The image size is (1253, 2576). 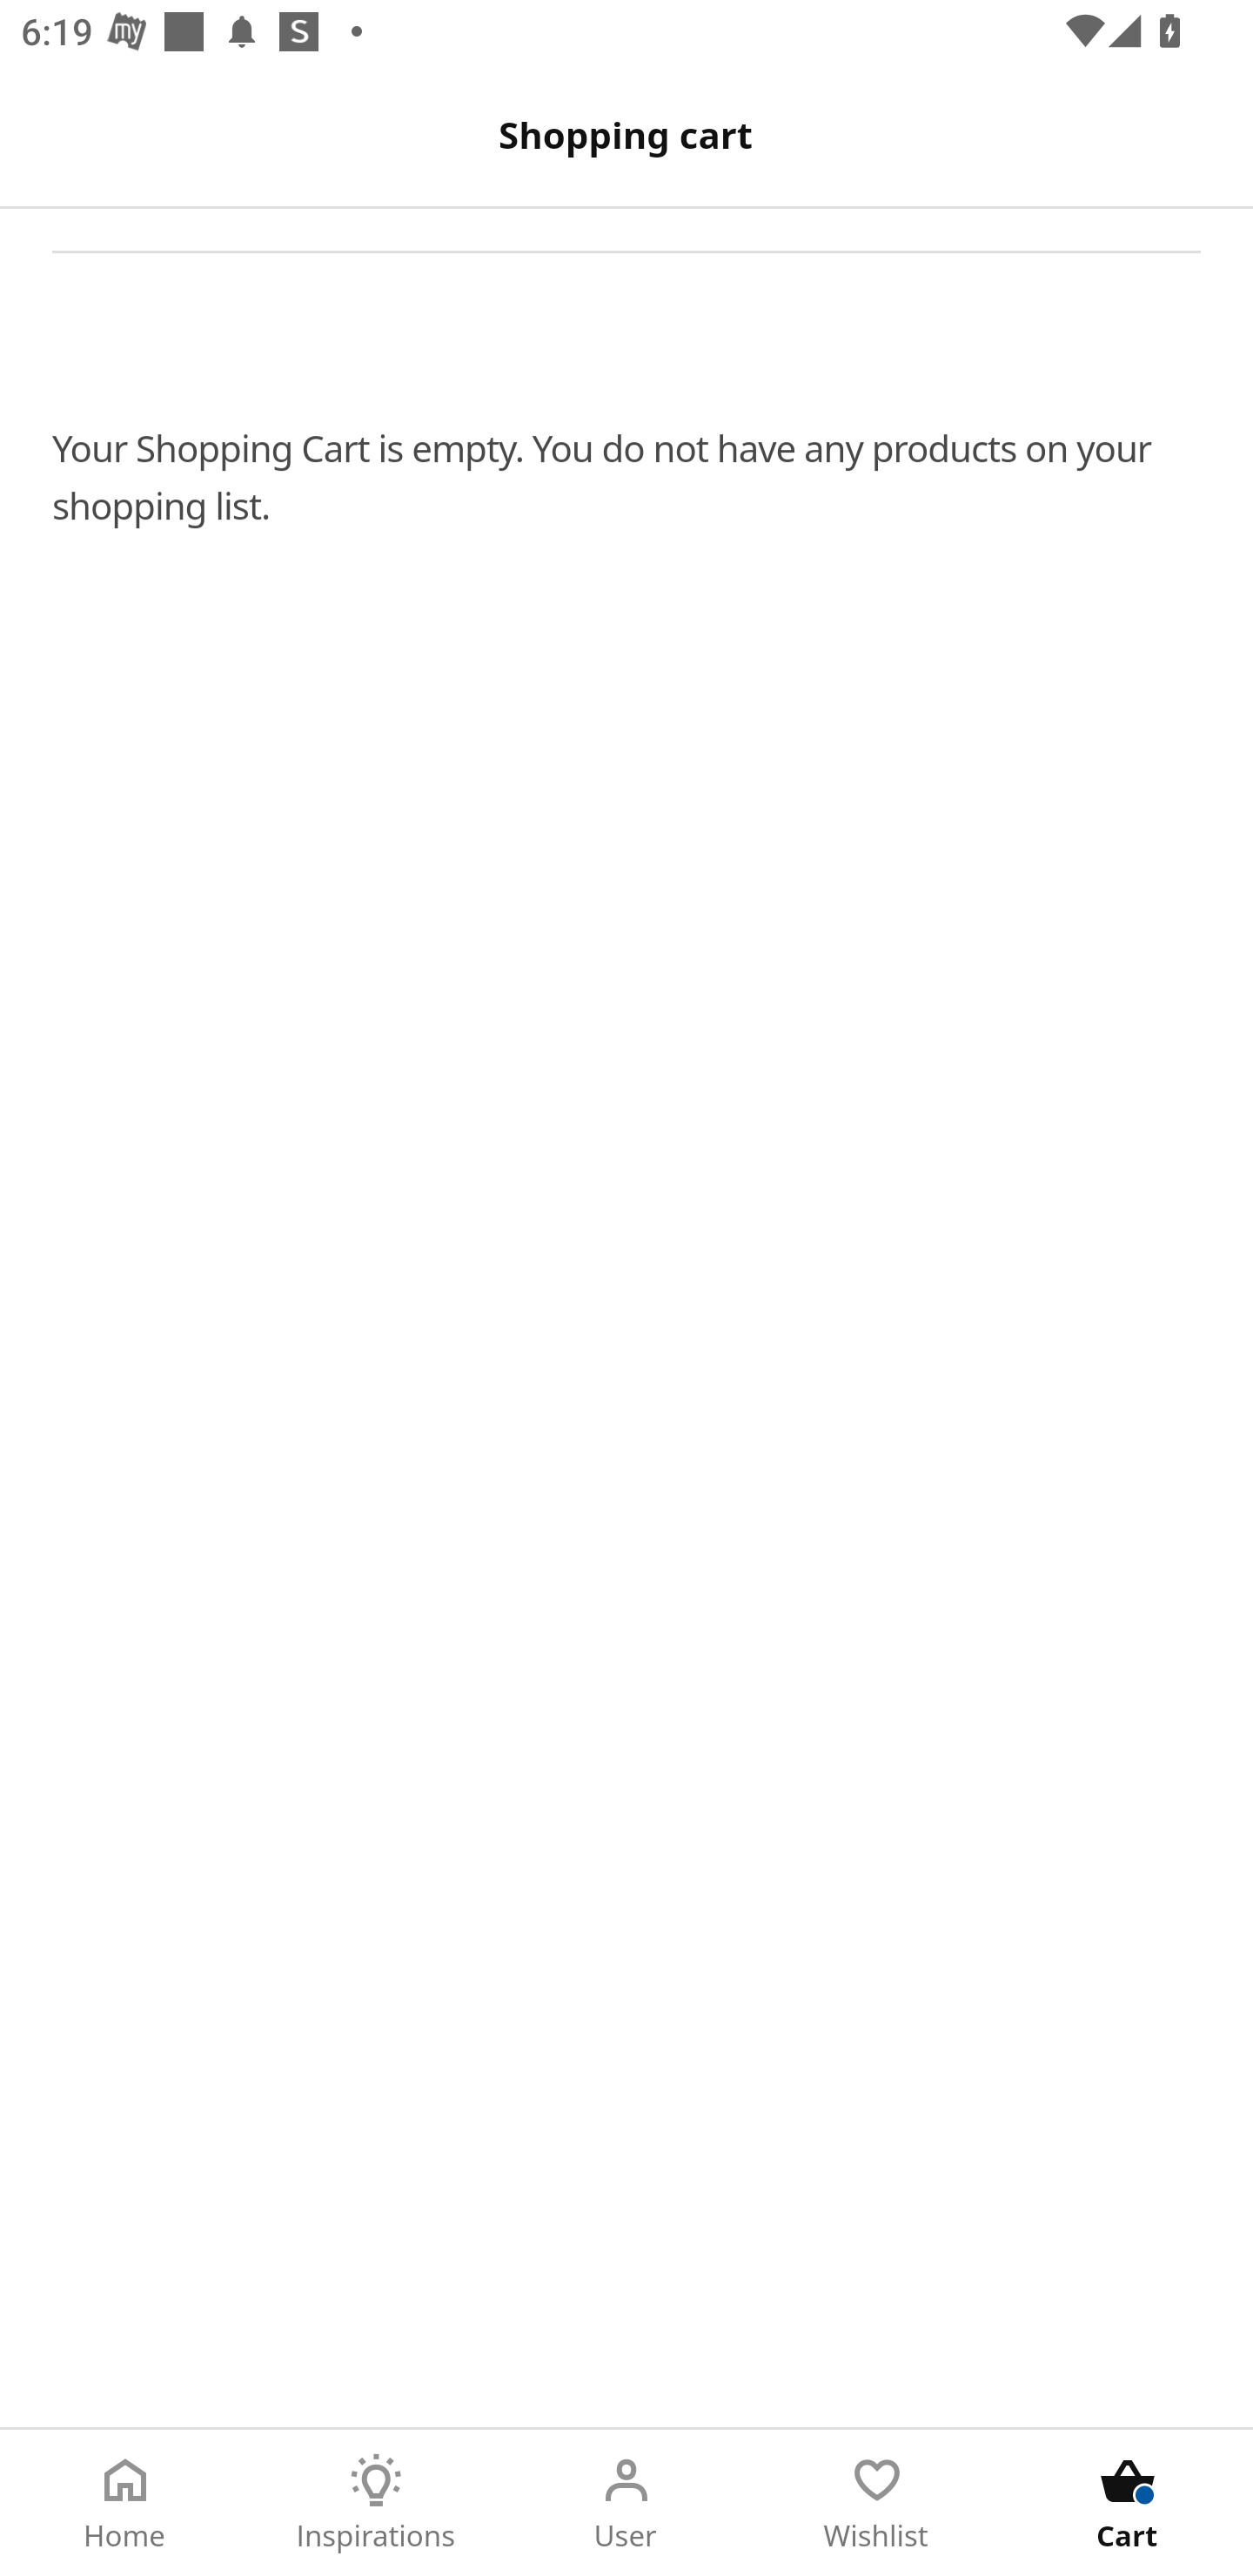 I want to click on Inspirations
Tab 2 of 5, so click(x=376, y=2503).